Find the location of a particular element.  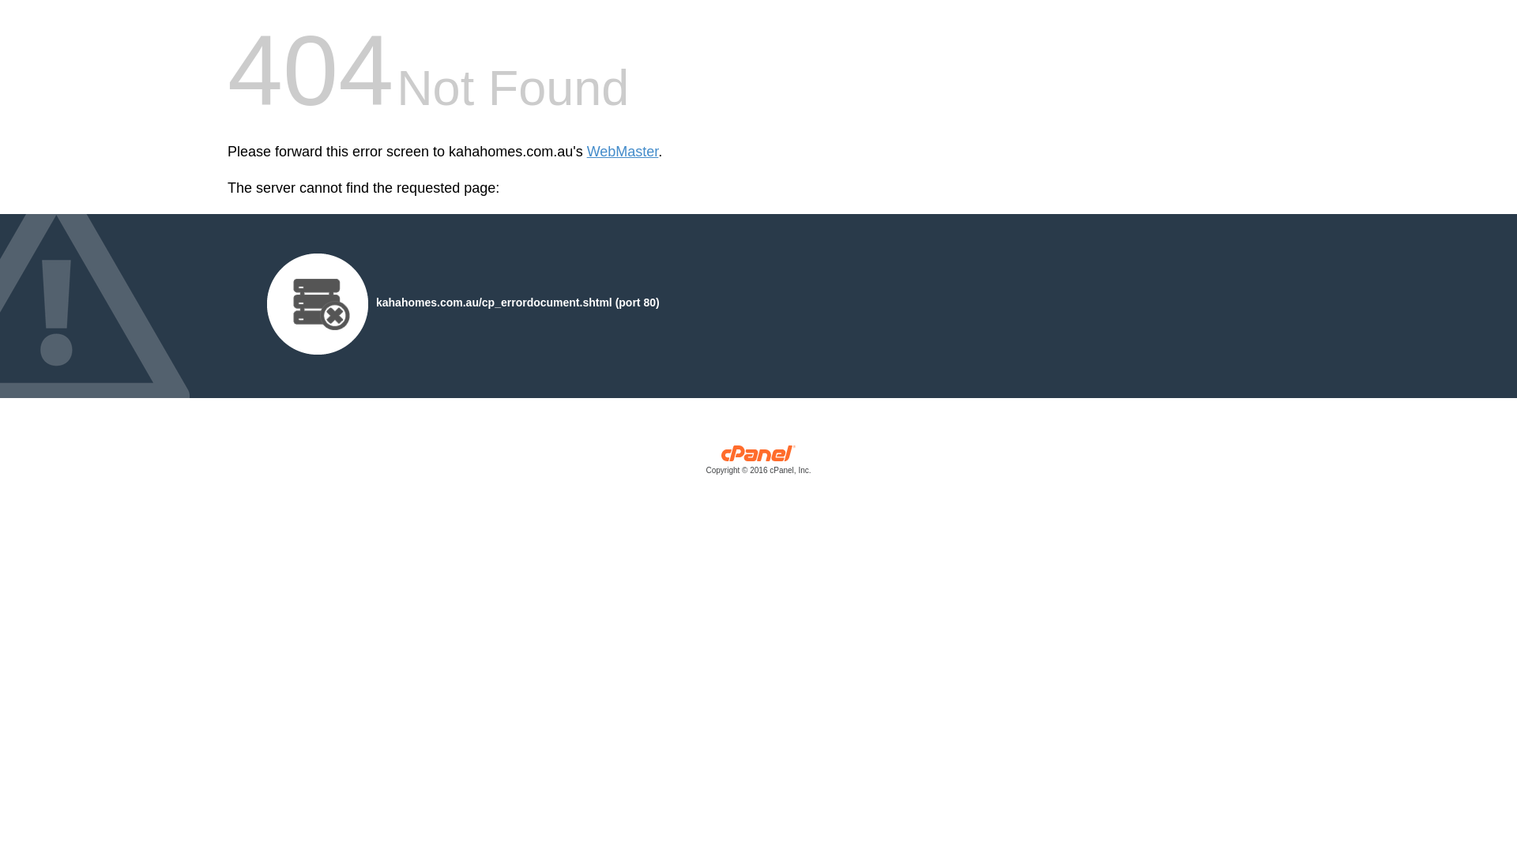

WebMaster is located at coordinates (623, 152).